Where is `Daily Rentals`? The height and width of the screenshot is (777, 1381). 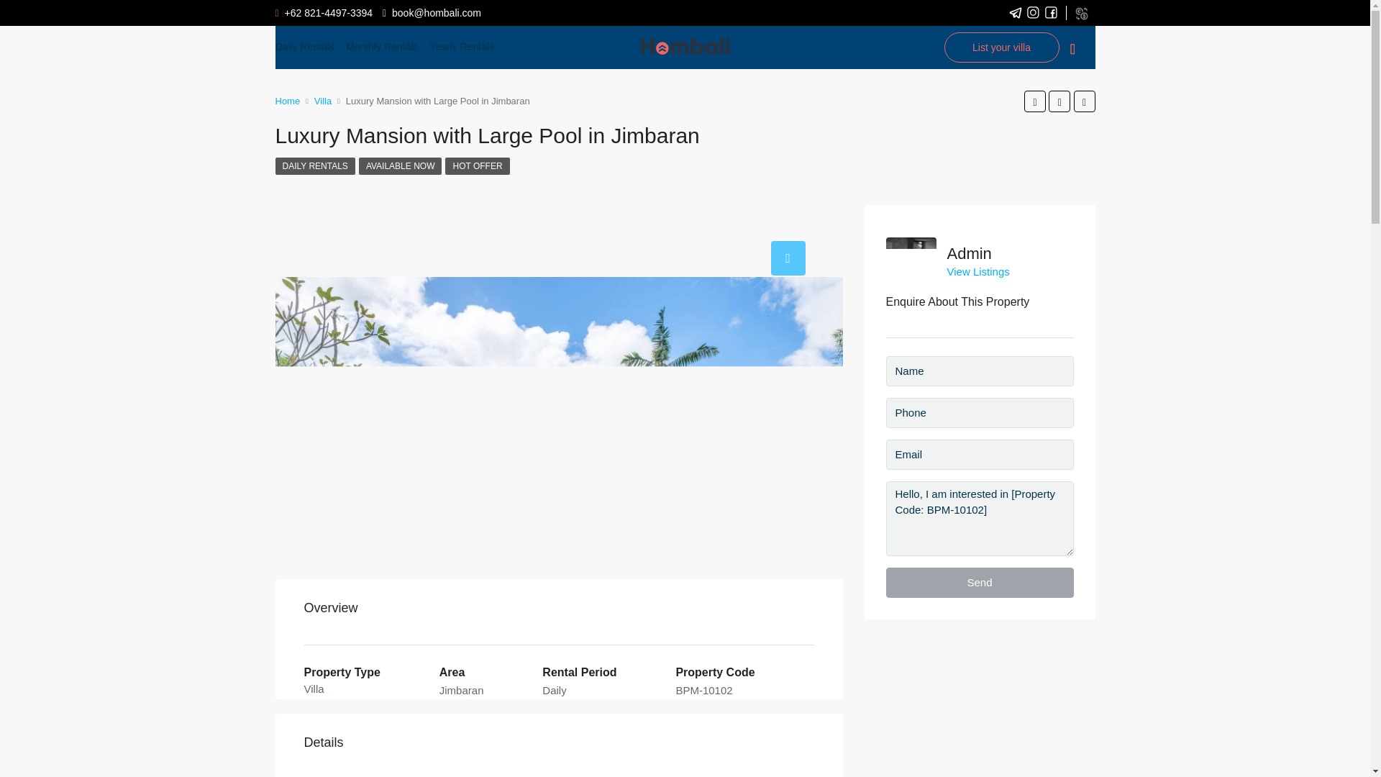
Daily Rentals is located at coordinates (304, 47).